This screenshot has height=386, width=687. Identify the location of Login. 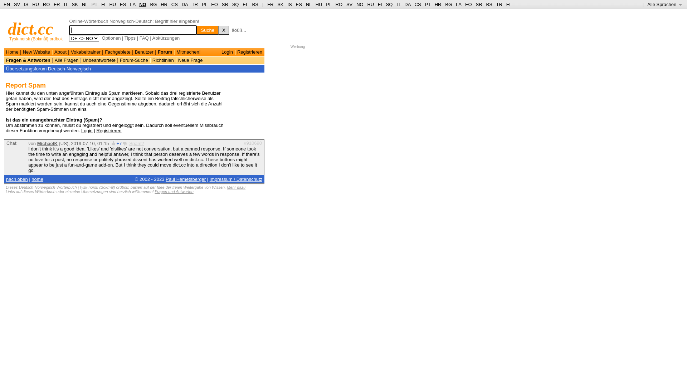
(227, 52).